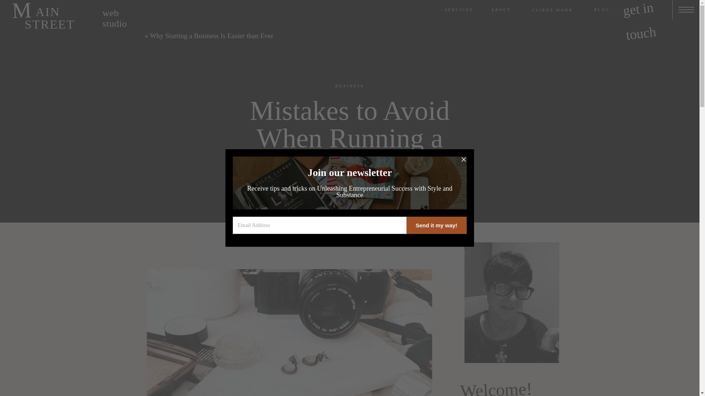 The width and height of the screenshot is (705, 396). I want to click on What You Need to Get Started as an Entrepreneur, so click(500, 34).